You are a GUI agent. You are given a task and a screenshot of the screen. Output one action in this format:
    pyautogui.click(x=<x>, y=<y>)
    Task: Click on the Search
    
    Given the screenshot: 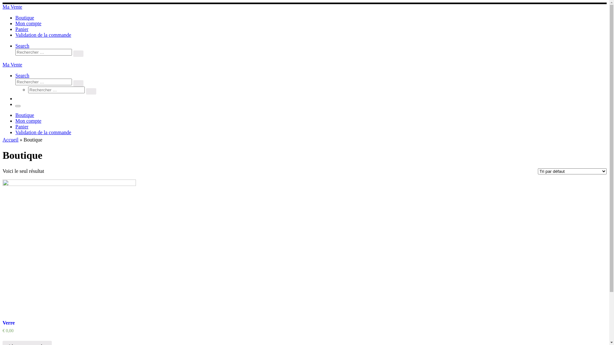 What is the action you would take?
    pyautogui.click(x=22, y=46)
    